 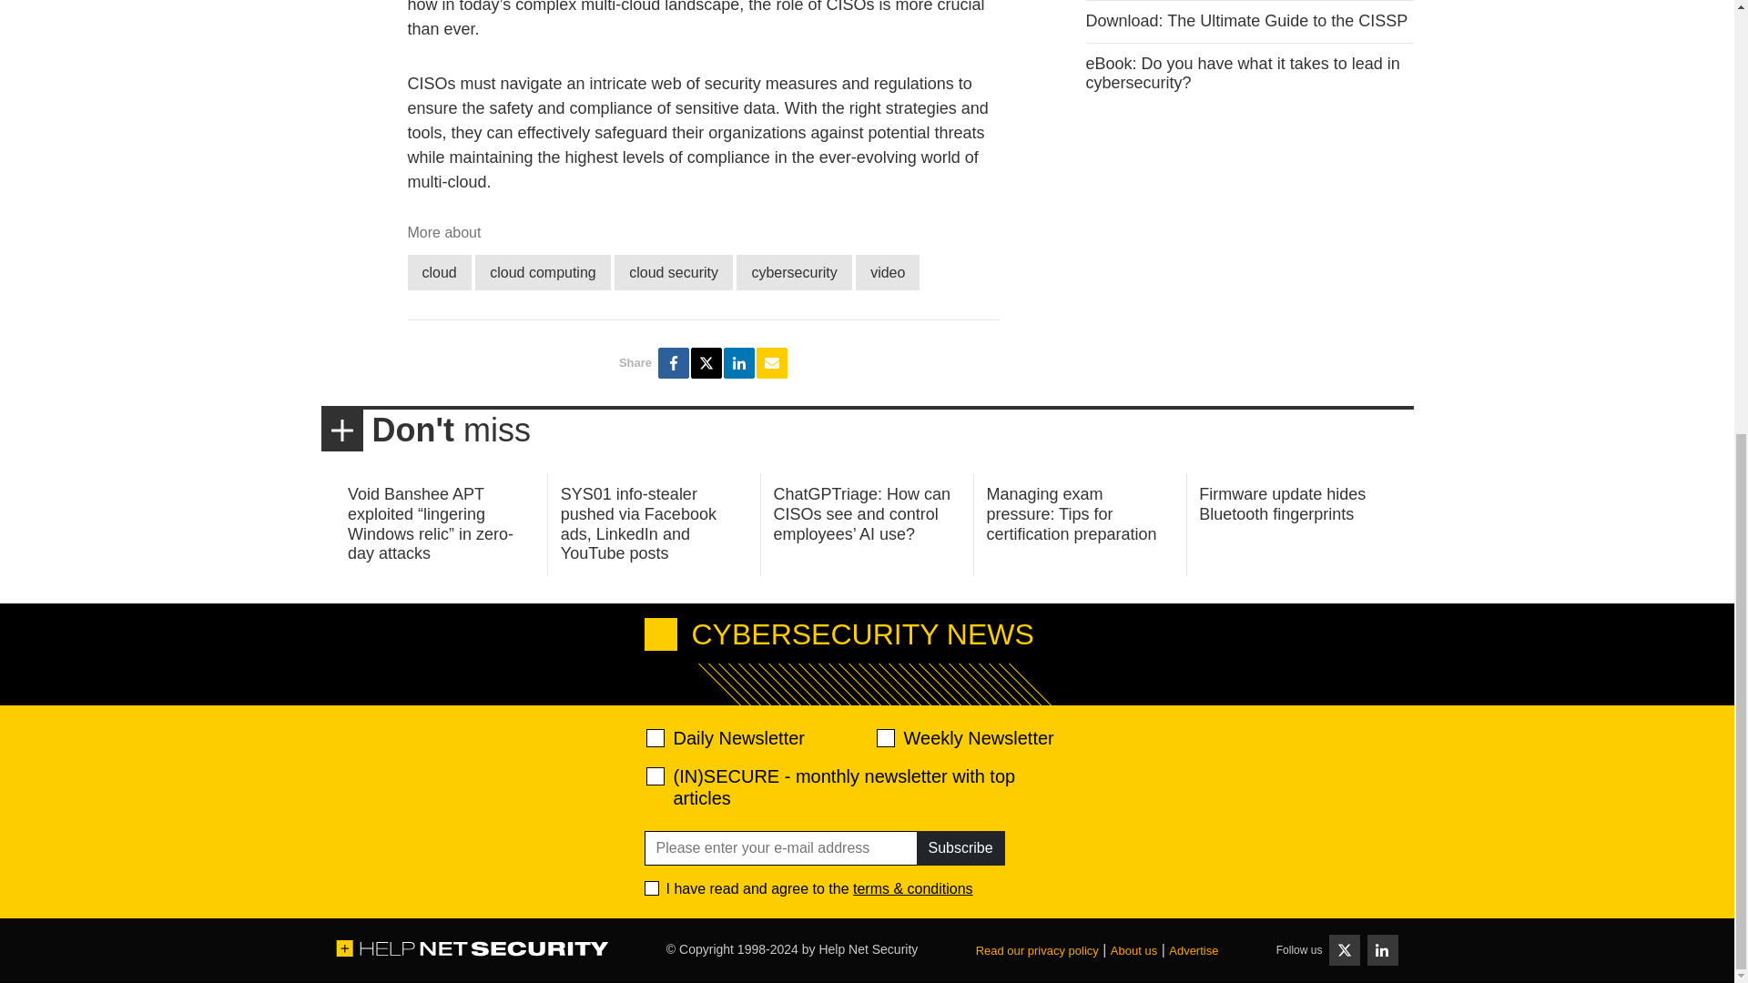 I want to click on cloud security, so click(x=674, y=271).